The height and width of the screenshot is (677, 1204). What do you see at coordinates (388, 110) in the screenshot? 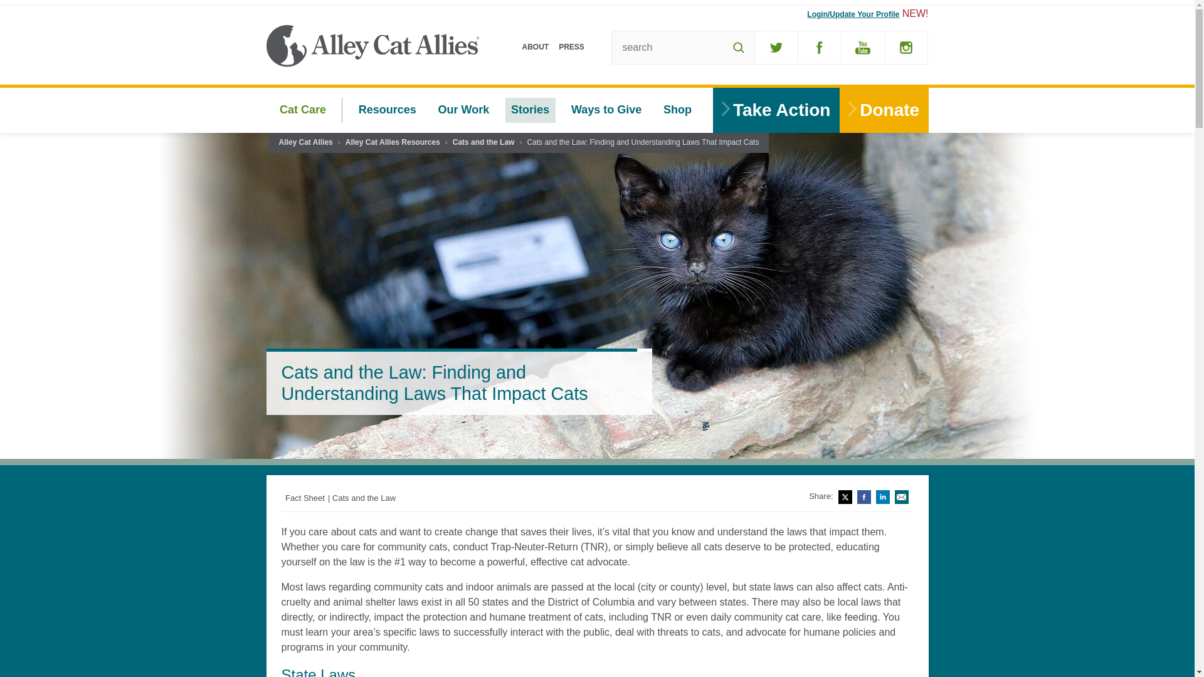
I see `Resources` at bounding box center [388, 110].